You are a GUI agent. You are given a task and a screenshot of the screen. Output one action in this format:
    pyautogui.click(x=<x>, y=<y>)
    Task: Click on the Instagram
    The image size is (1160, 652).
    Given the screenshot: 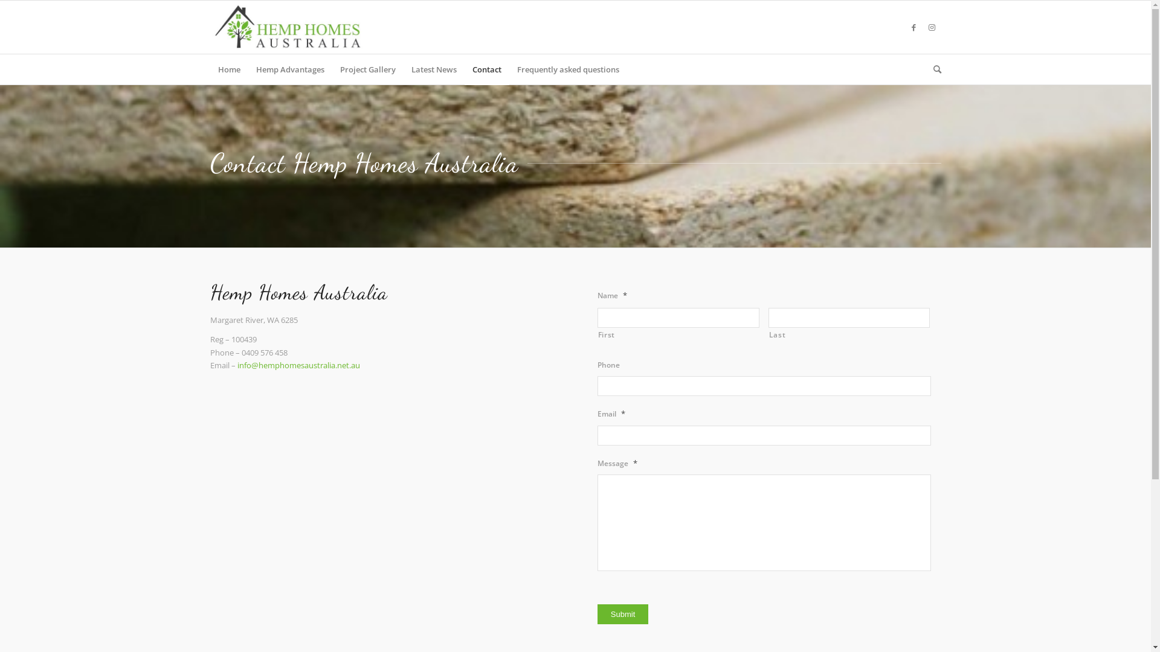 What is the action you would take?
    pyautogui.click(x=932, y=27)
    